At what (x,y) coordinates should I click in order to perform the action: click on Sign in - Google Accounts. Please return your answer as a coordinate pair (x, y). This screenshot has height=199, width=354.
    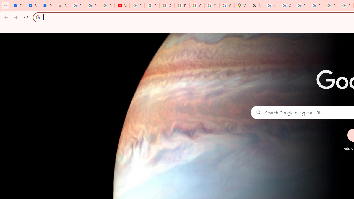
    Looking at the image, I should click on (167, 6).